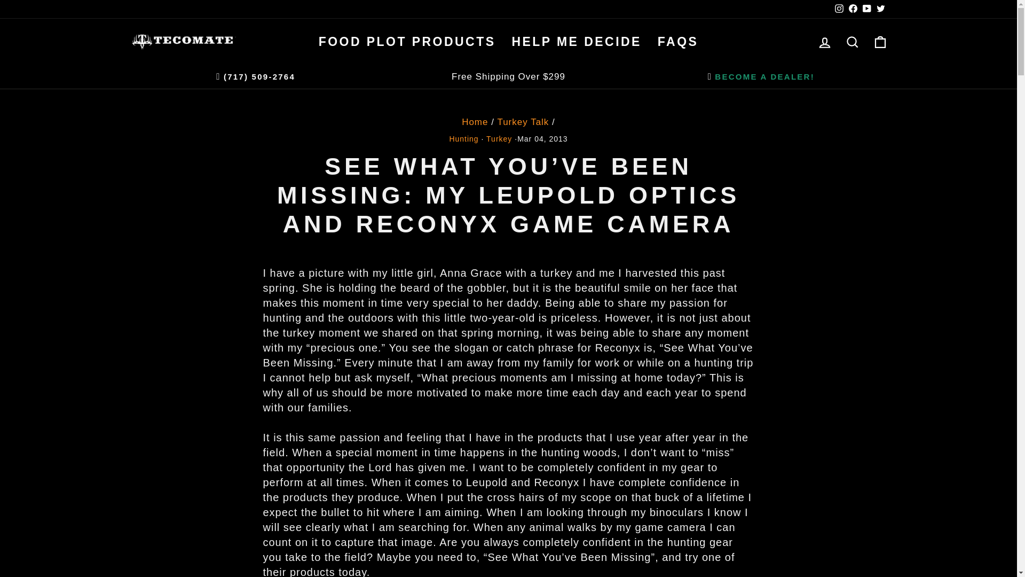  What do you see at coordinates (853, 9) in the screenshot?
I see `Tecomate on Facebook` at bounding box center [853, 9].